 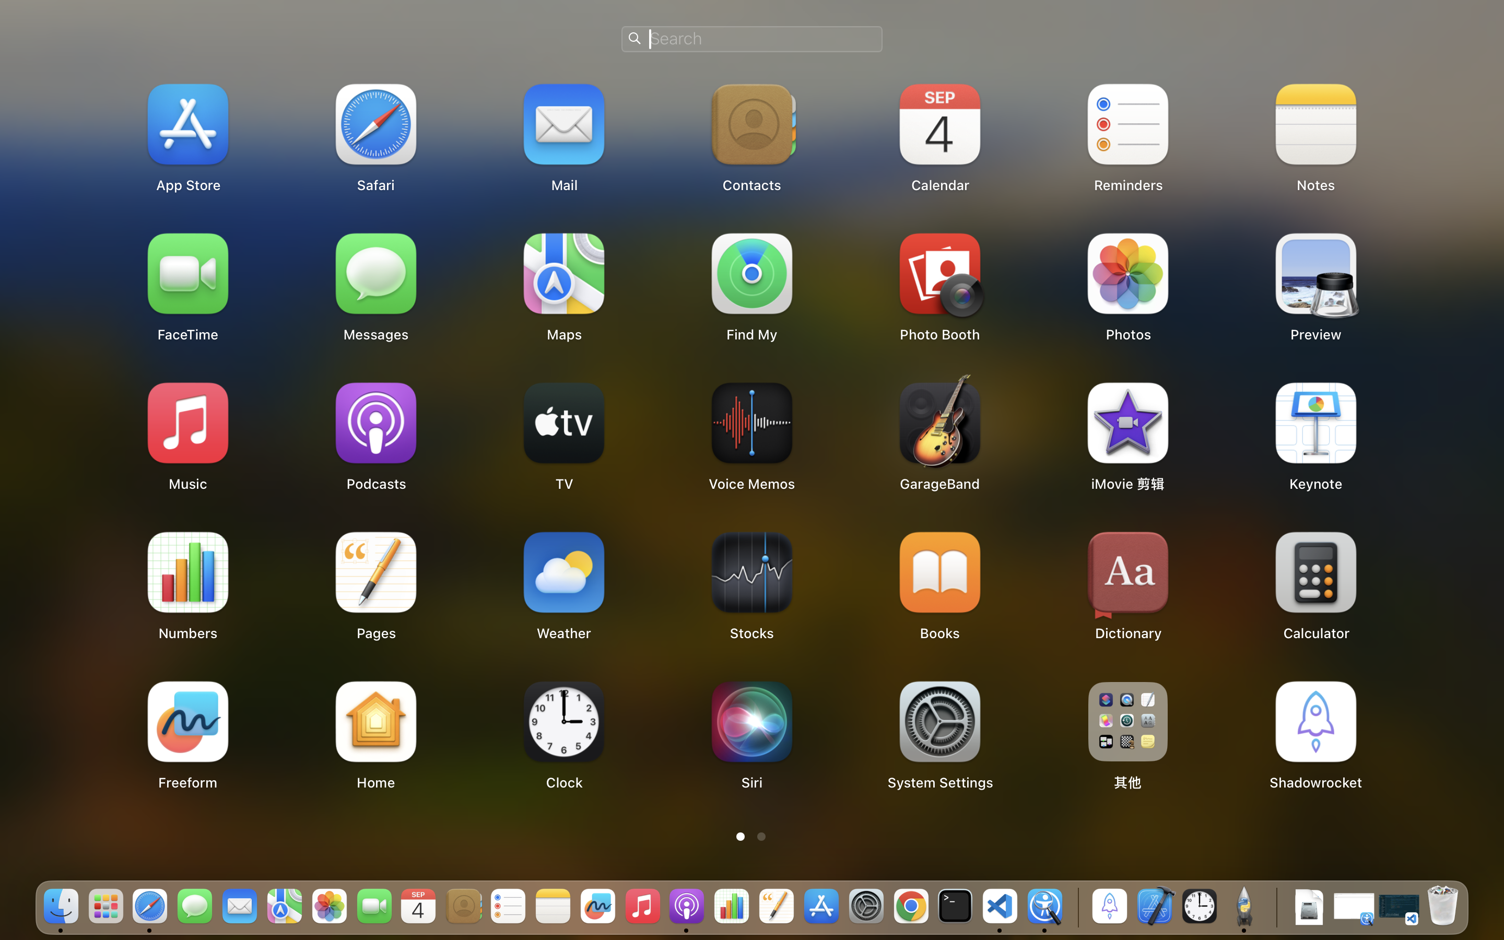 I want to click on 0.4285714328289032, so click(x=1076, y=907).